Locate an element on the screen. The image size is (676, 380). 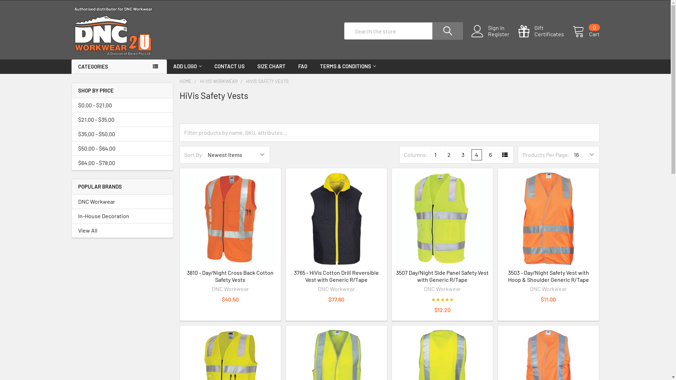
$21.00 - $35.00 is located at coordinates (123, 120).